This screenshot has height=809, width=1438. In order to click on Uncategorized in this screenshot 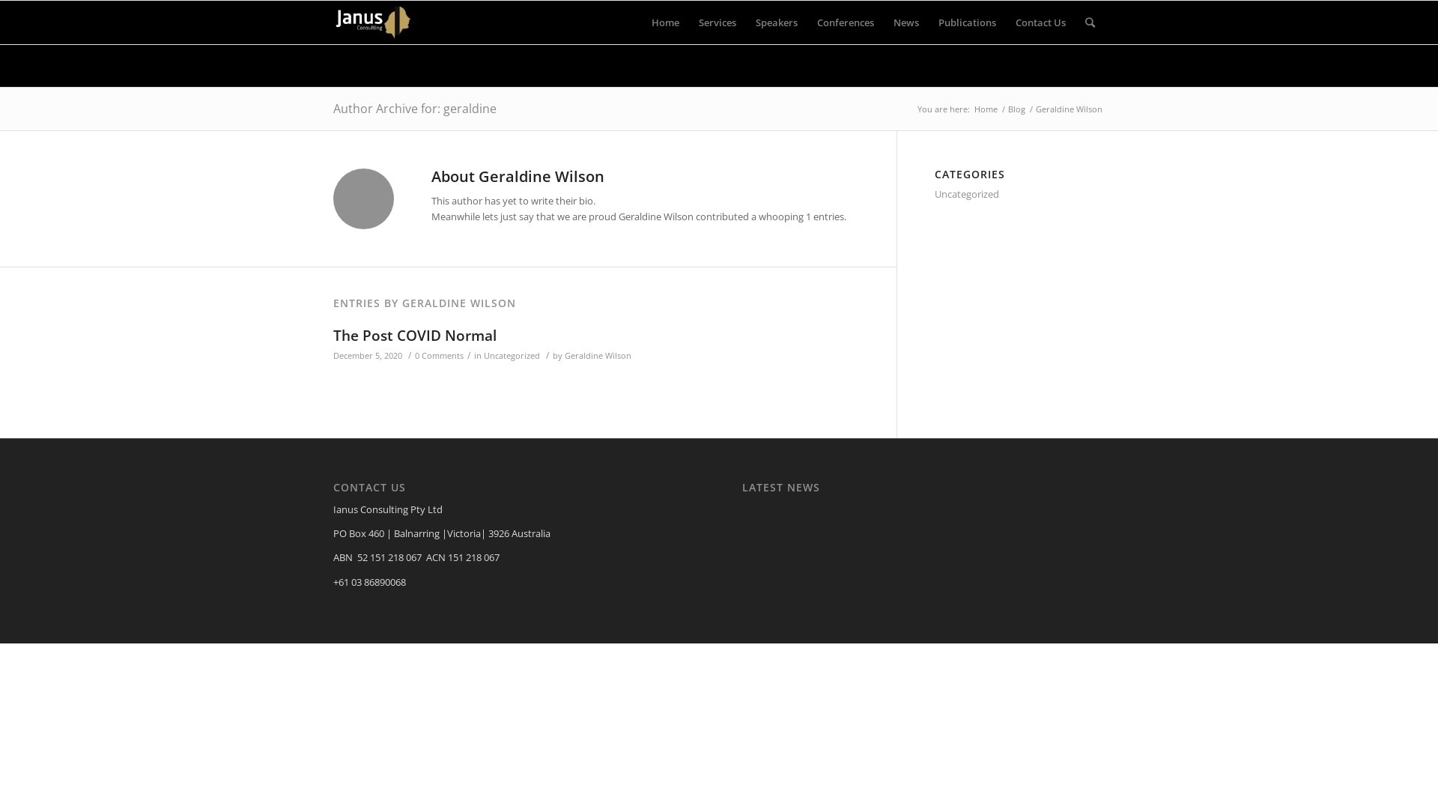, I will do `click(967, 194)`.